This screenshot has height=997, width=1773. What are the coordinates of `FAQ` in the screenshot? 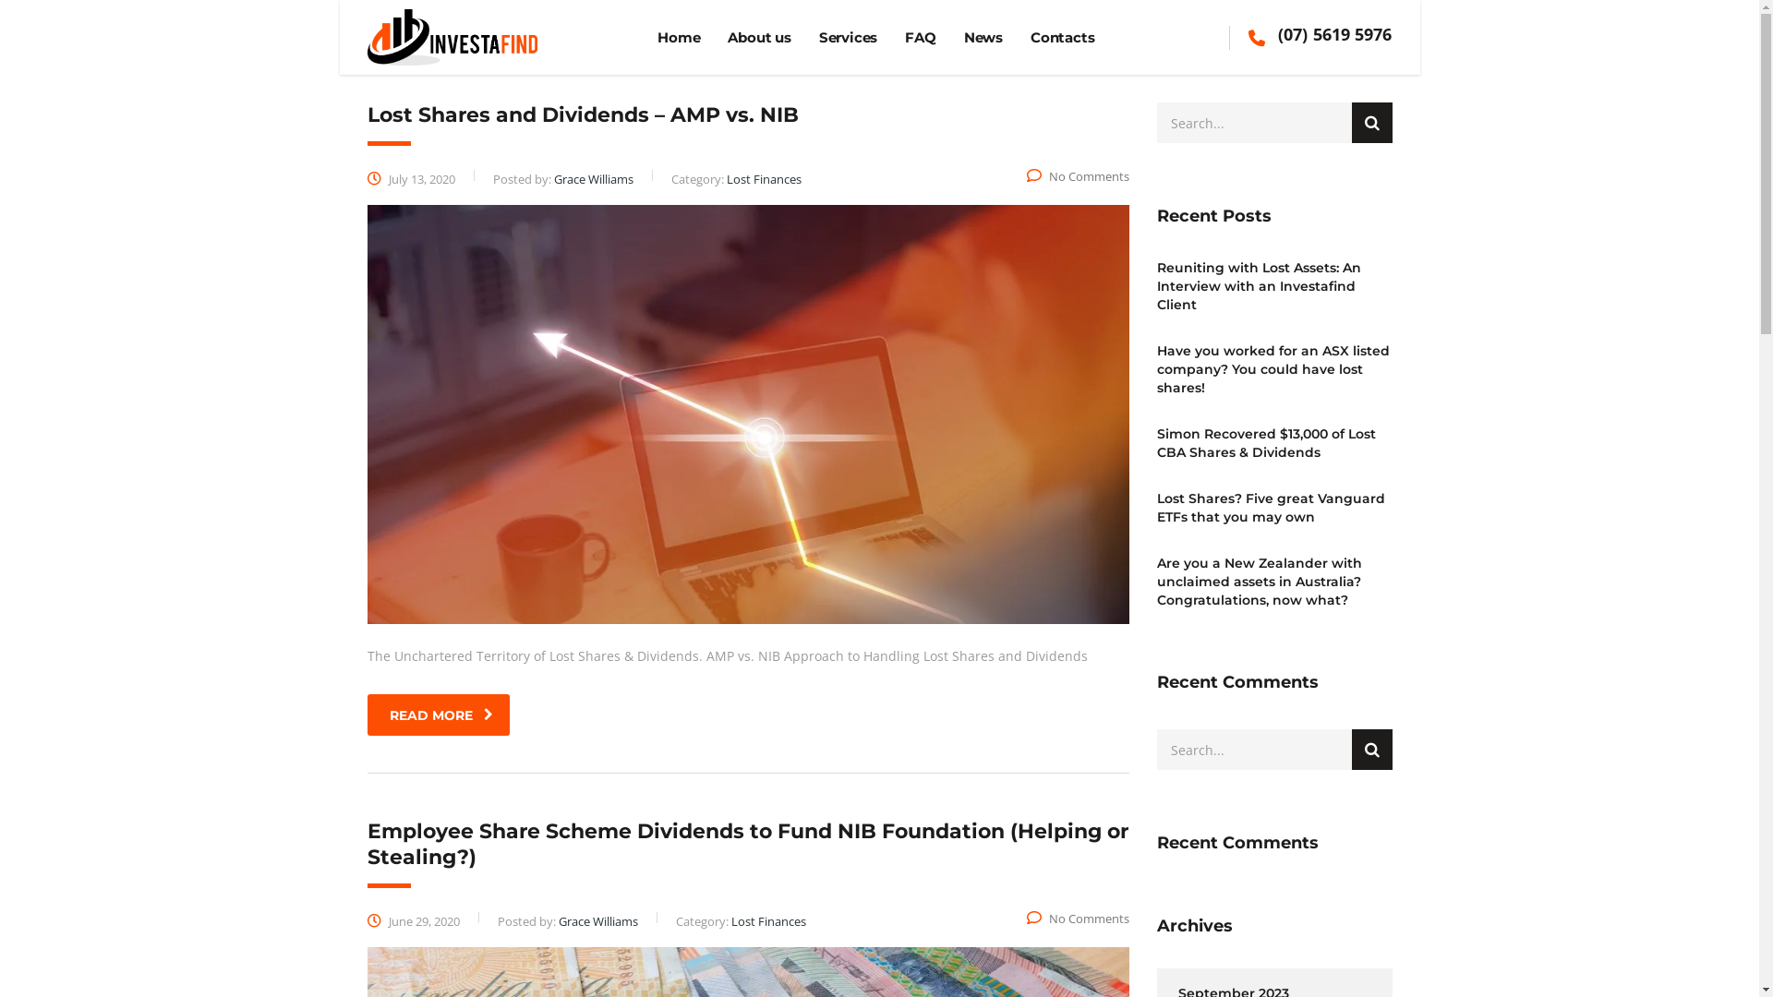 It's located at (920, 38).